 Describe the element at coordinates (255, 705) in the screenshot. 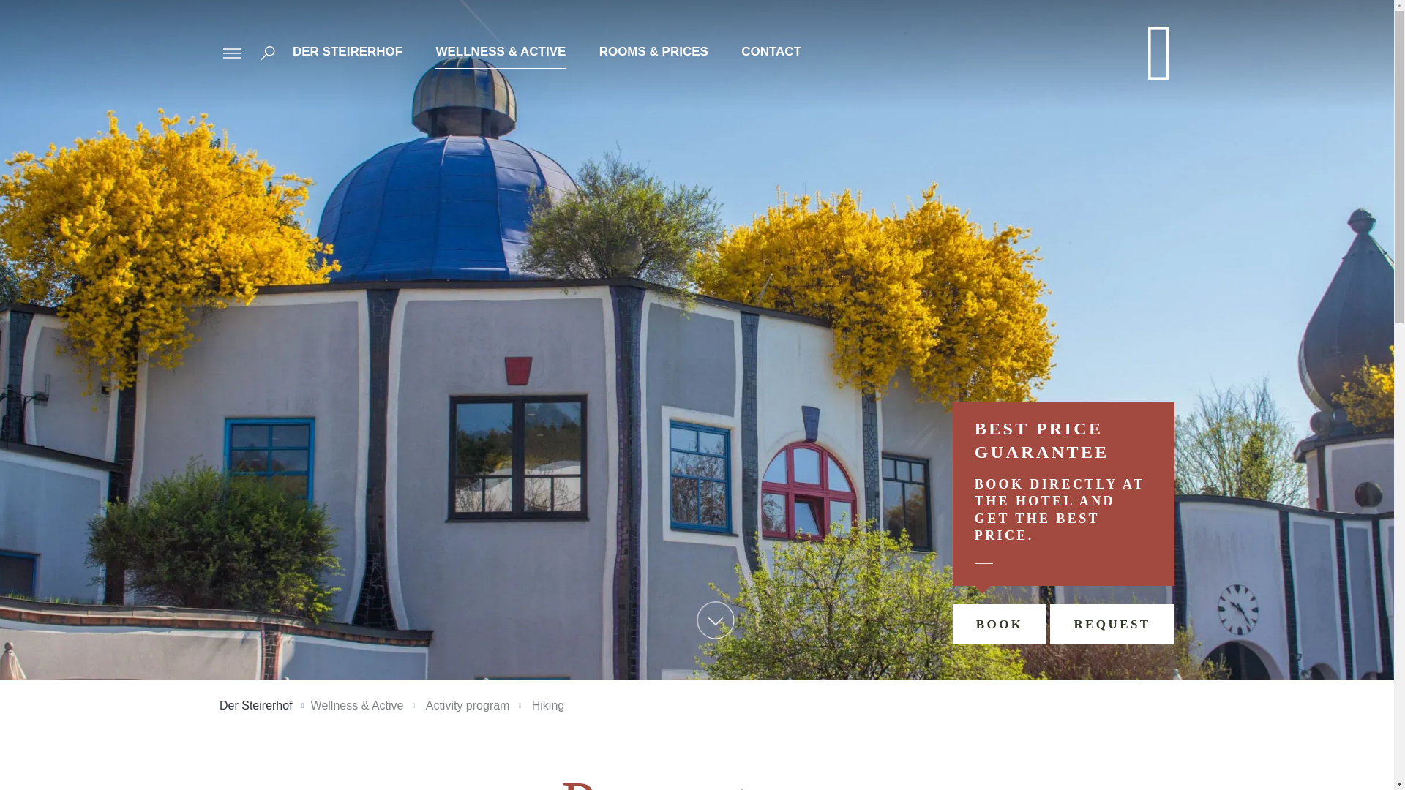

I see `Der Steirerhof` at that location.